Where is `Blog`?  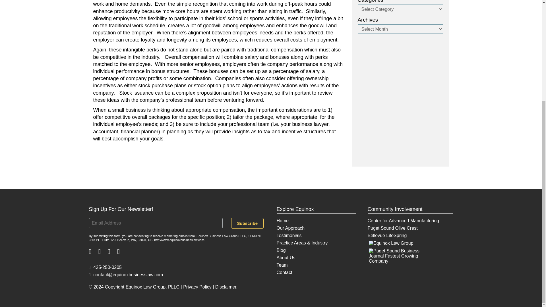 Blog is located at coordinates (281, 250).